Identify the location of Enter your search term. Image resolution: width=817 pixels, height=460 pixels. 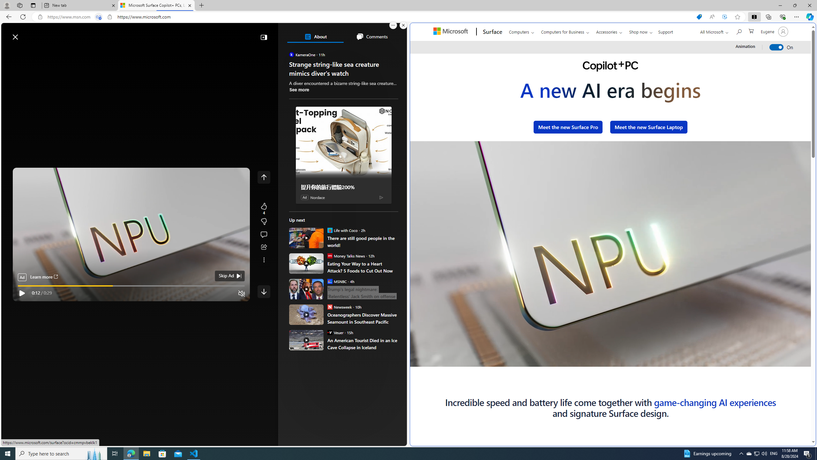
(206, 34).